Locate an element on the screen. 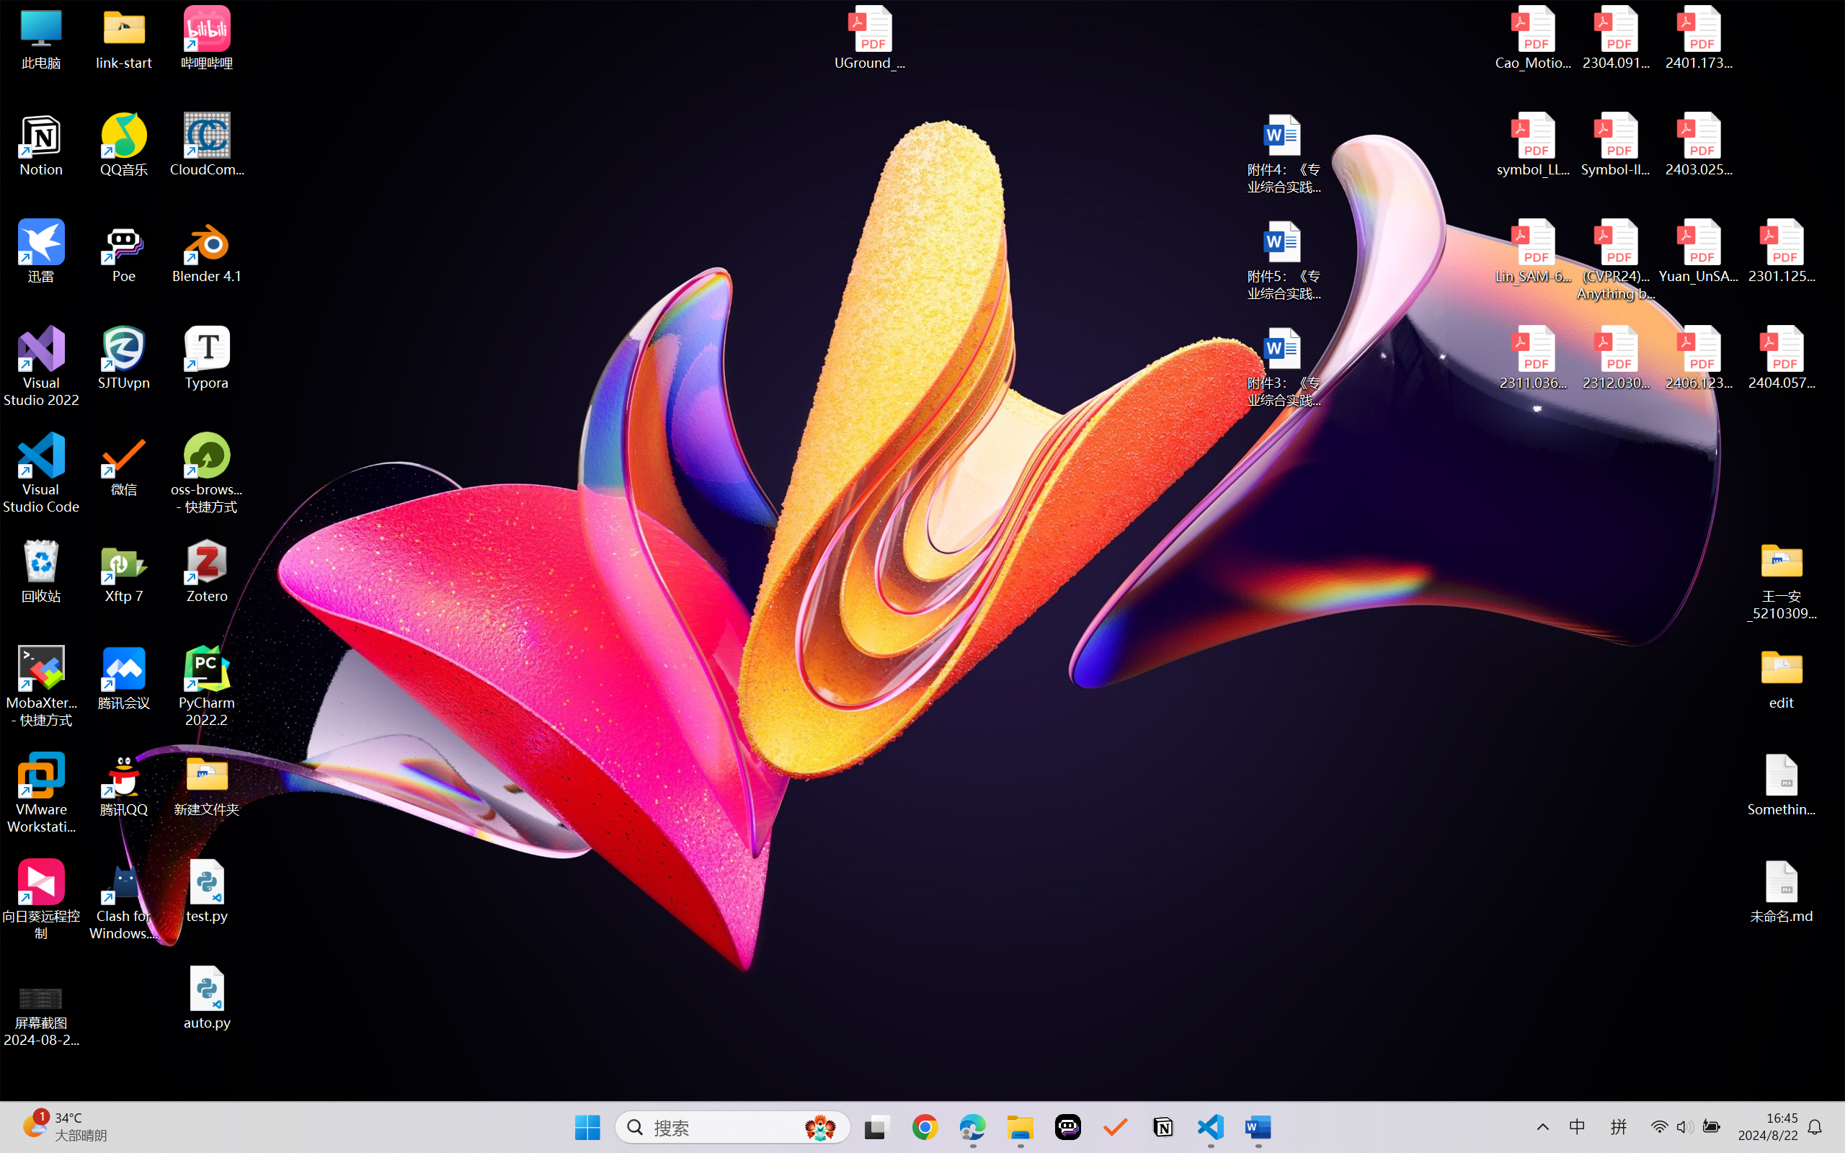  Xftp 7 is located at coordinates (124, 571).